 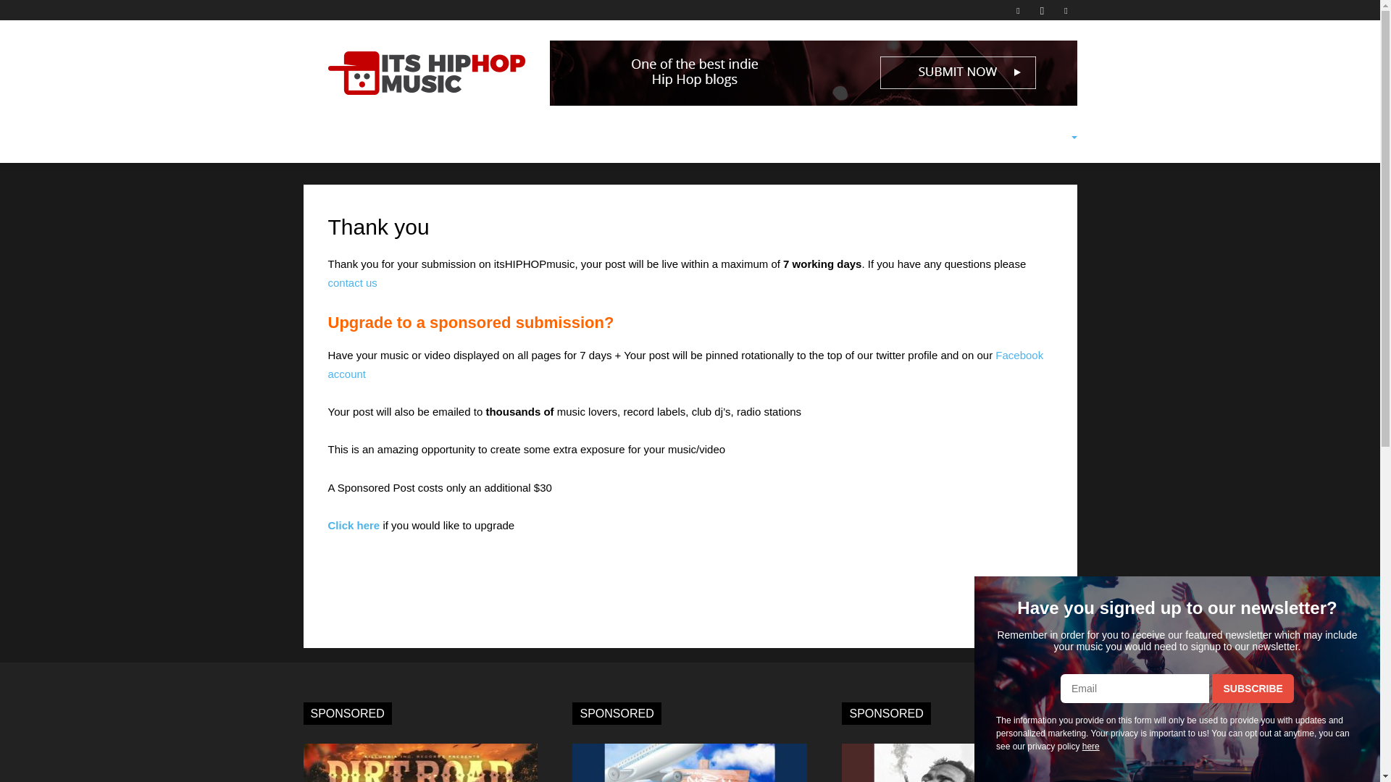 I want to click on contact us, so click(x=352, y=282).